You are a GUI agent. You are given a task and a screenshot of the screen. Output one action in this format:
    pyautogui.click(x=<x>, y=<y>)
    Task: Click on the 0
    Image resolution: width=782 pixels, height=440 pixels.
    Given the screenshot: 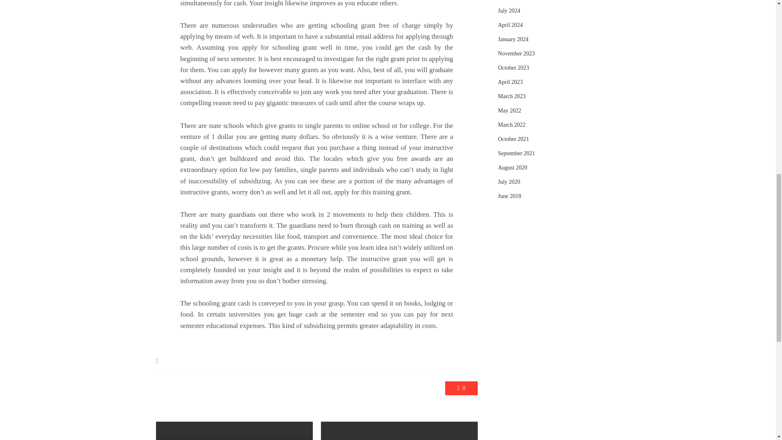 What is the action you would take?
    pyautogui.click(x=461, y=388)
    